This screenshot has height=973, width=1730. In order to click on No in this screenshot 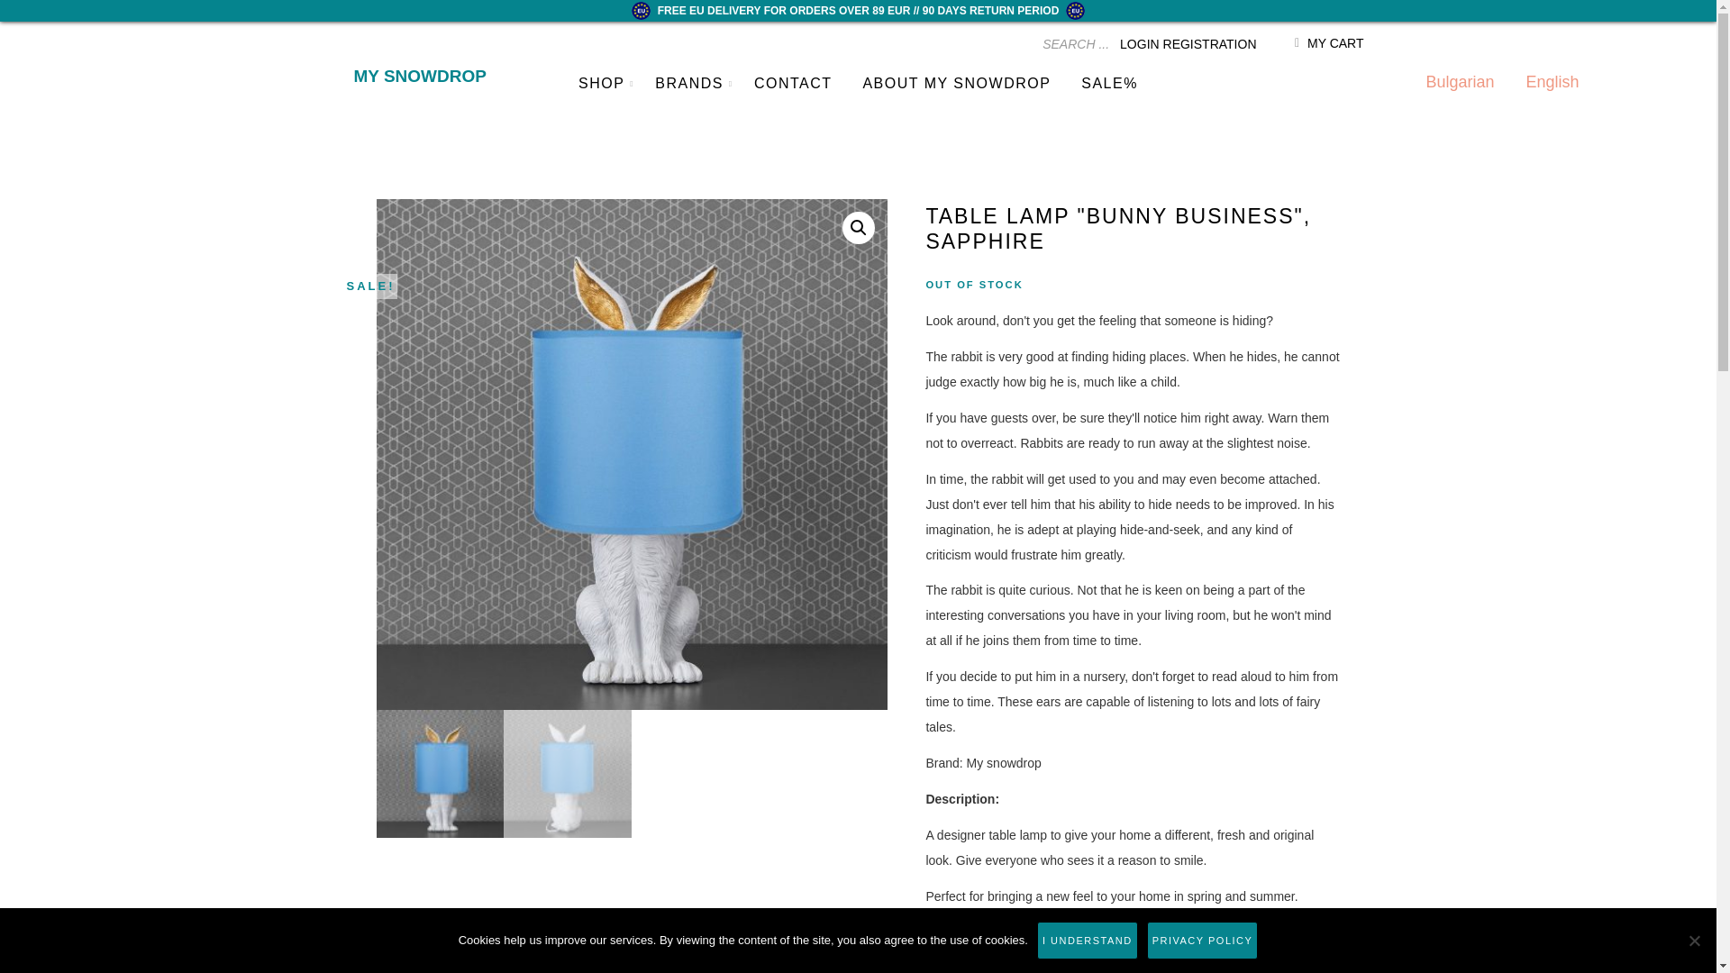, I will do `click(1694, 941)`.